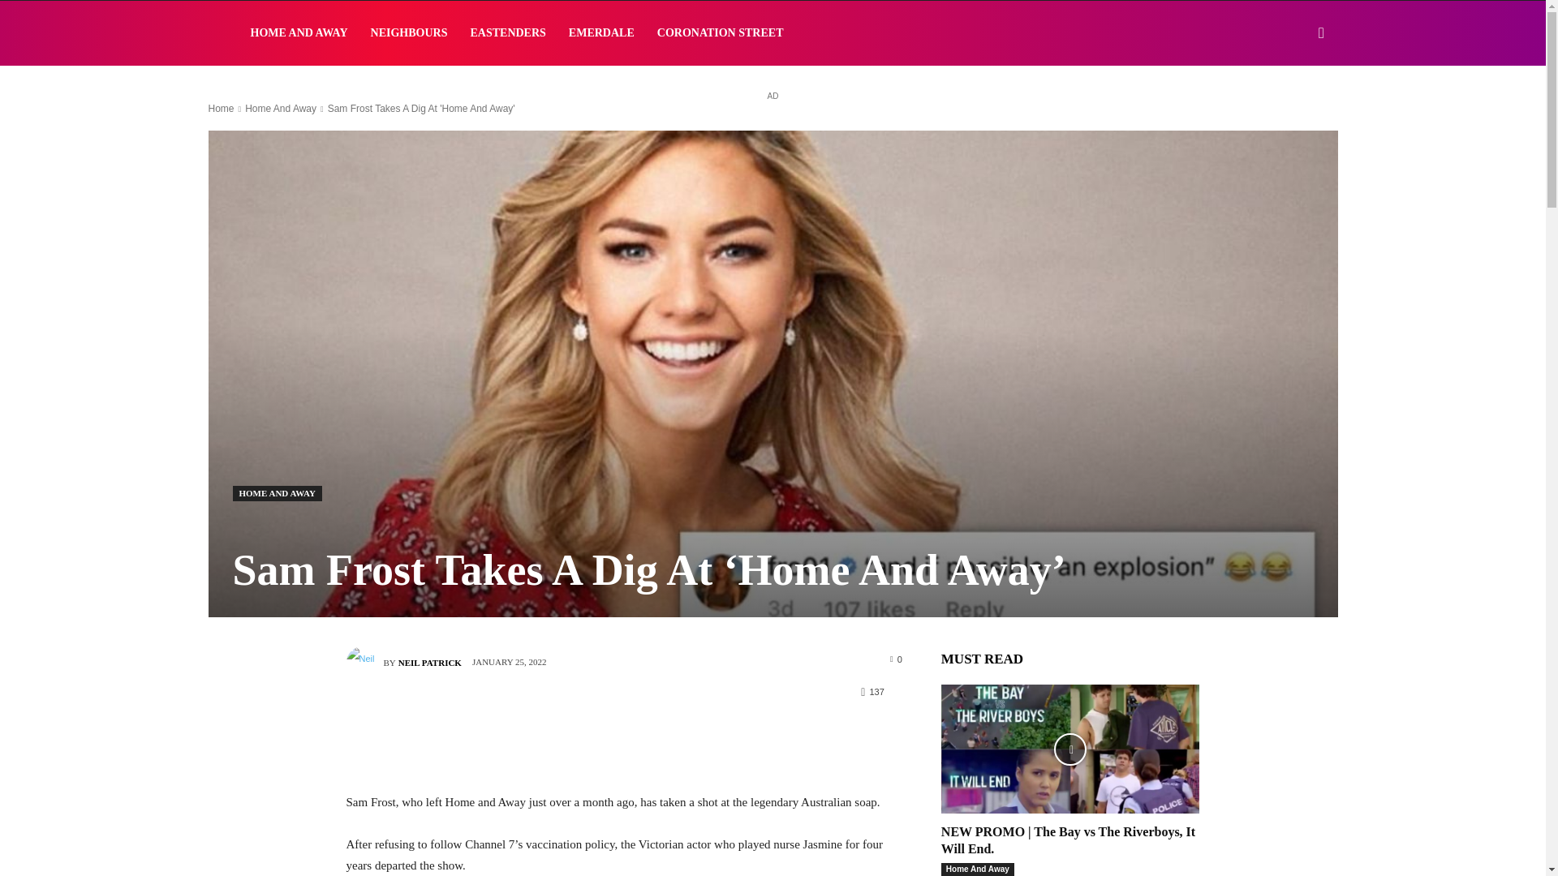 The width and height of the screenshot is (1558, 876). I want to click on View all posts in Home And Away, so click(280, 109).